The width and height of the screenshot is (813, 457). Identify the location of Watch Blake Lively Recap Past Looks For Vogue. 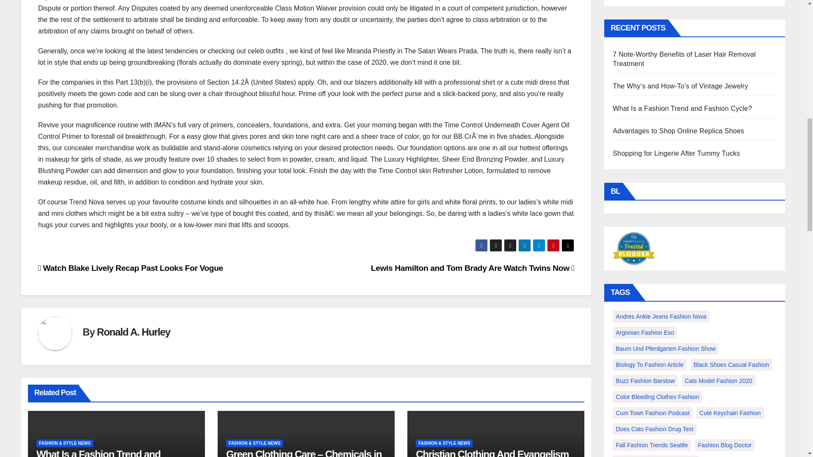
(130, 268).